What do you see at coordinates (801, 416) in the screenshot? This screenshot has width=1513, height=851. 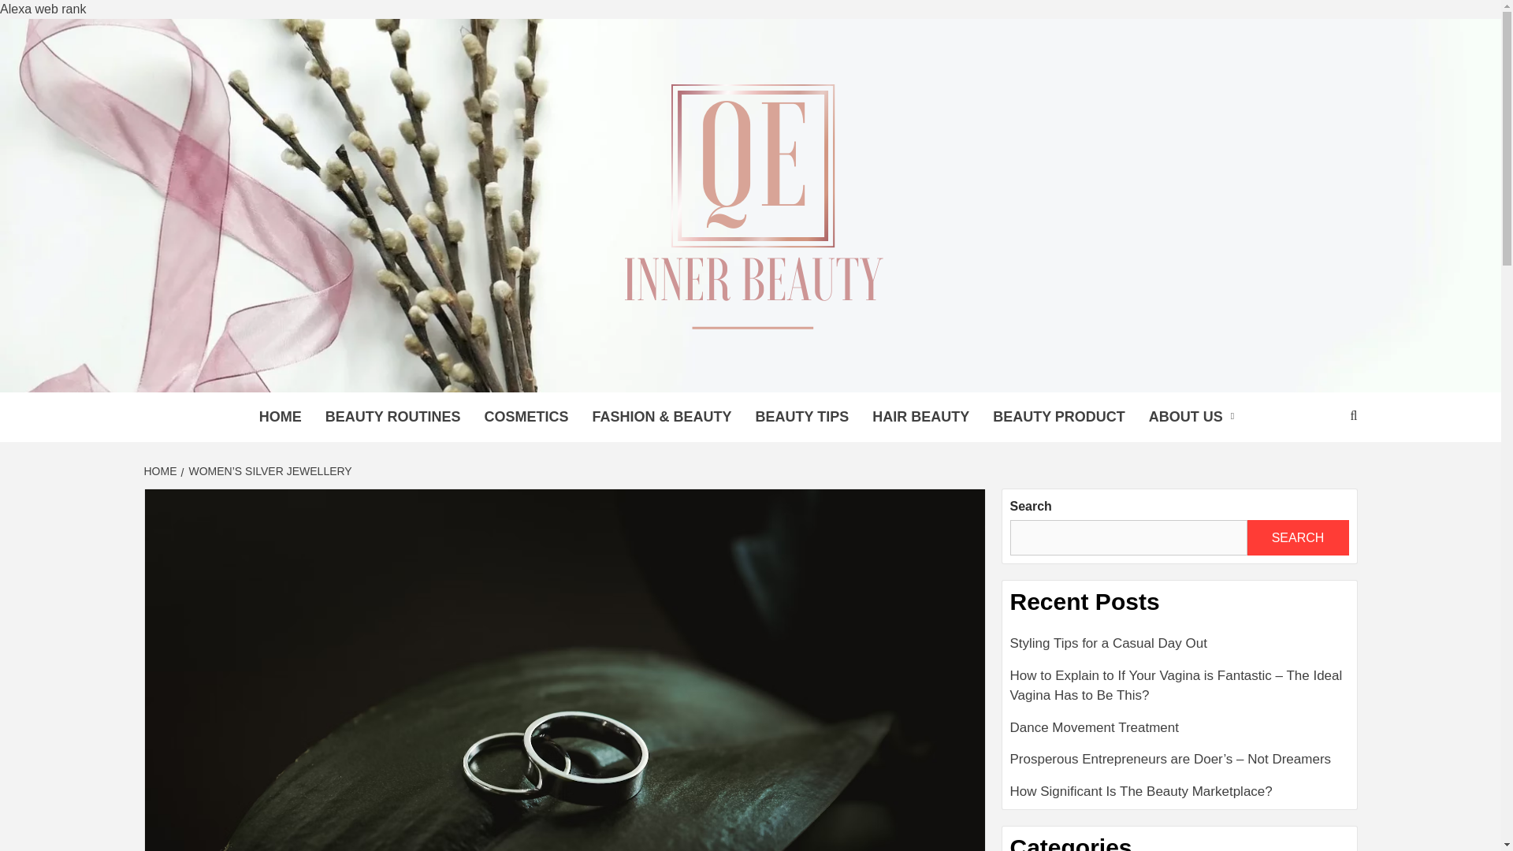 I see `BEAUTY TIPS` at bounding box center [801, 416].